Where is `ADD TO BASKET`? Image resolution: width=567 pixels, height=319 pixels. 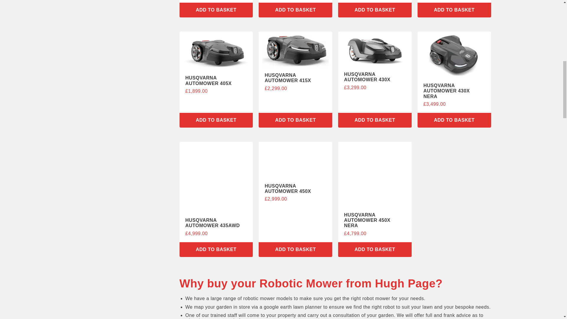
ADD TO BASKET is located at coordinates (216, 10).